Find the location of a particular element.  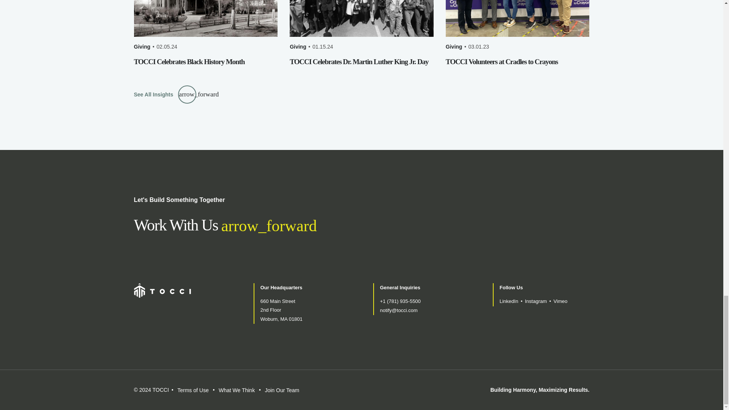

Giving is located at coordinates (454, 46).